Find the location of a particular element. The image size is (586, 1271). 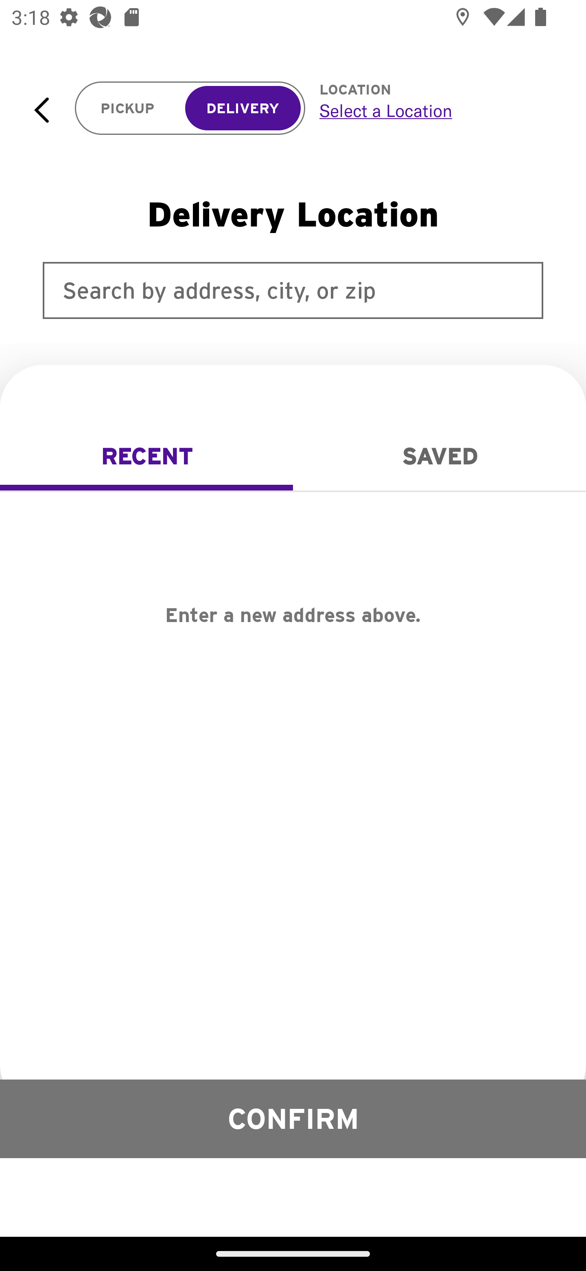

PICKUP is located at coordinates (128, 108).